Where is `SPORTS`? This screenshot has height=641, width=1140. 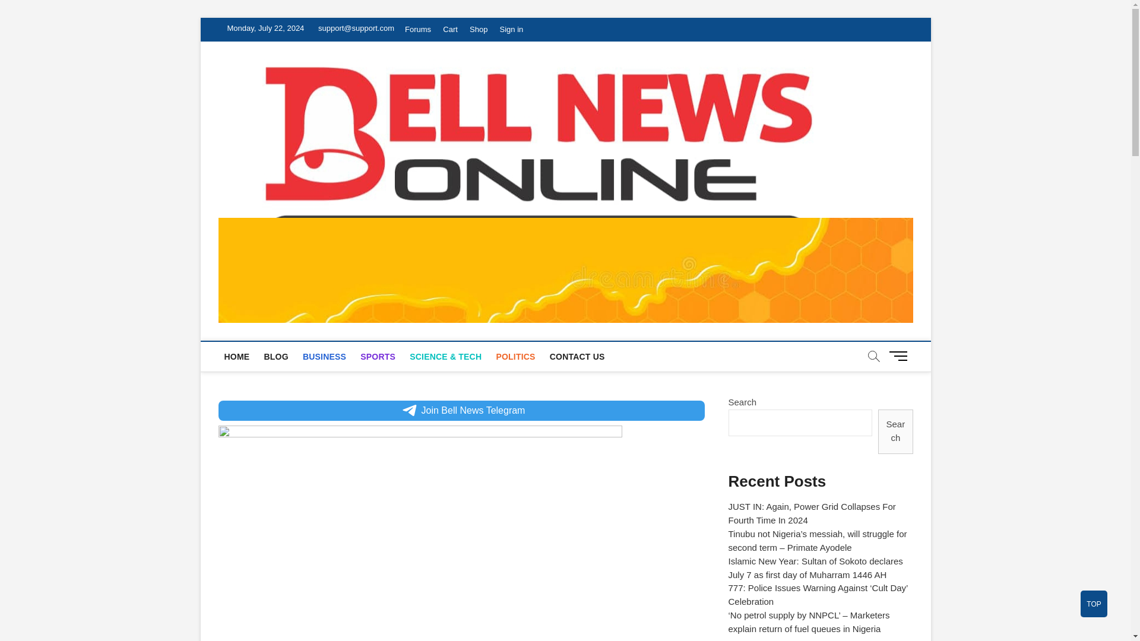 SPORTS is located at coordinates (378, 356).